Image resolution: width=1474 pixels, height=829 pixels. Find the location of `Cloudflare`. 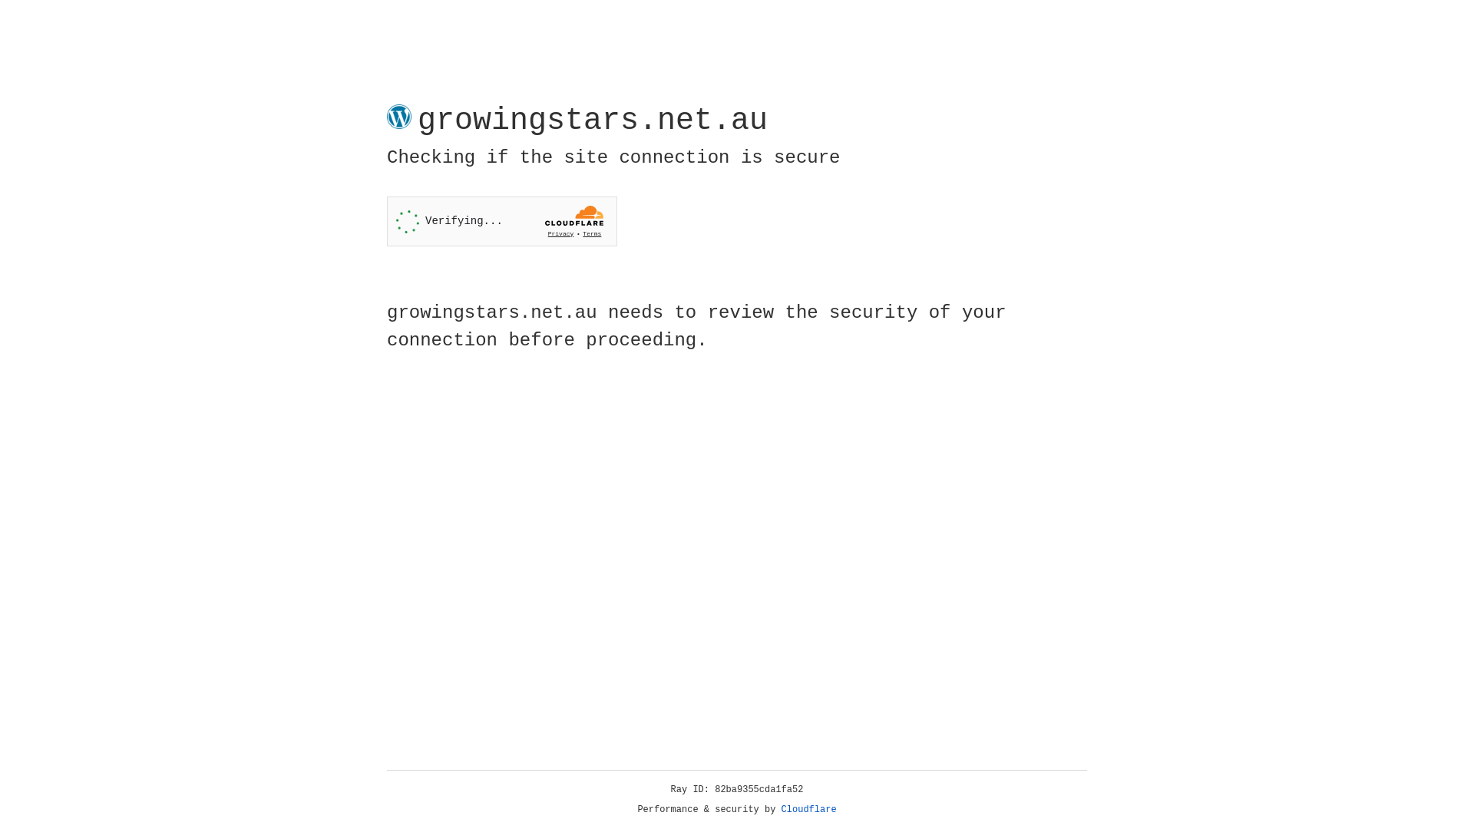

Cloudflare is located at coordinates (809, 810).